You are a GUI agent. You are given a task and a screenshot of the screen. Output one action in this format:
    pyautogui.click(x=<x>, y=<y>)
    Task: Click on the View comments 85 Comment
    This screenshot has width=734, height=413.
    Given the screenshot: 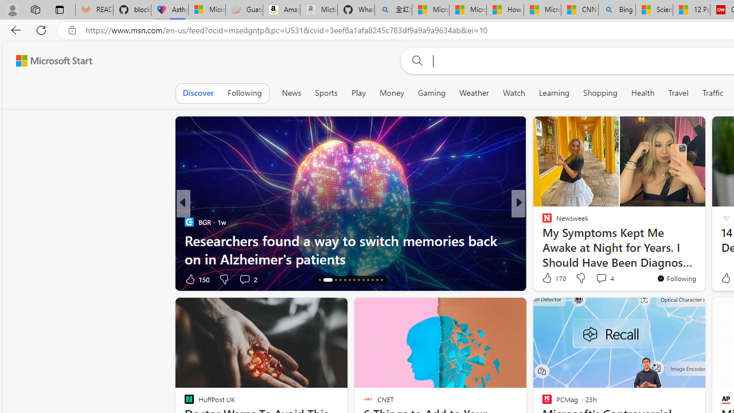 What is the action you would take?
    pyautogui.click(x=250, y=279)
    